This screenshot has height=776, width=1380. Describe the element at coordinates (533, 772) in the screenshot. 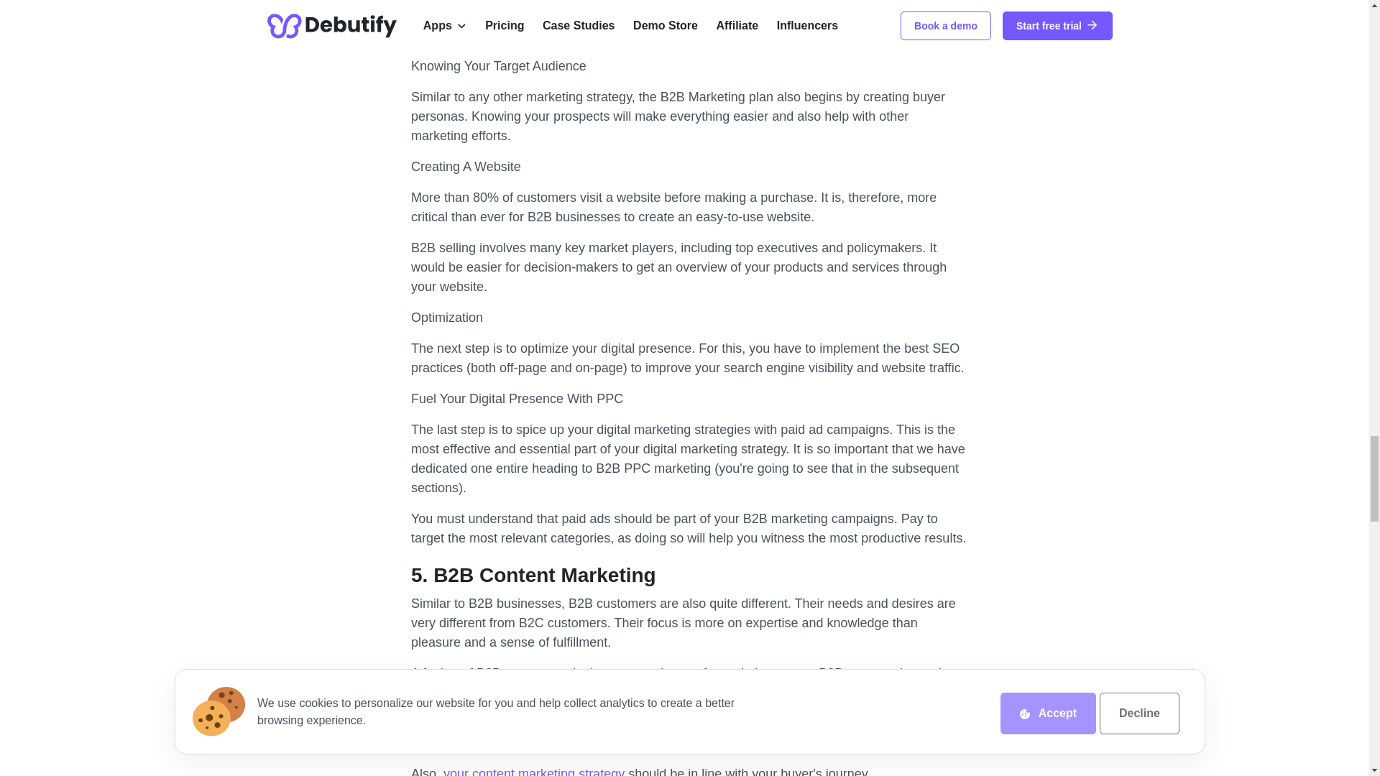

I see `your content marketing strategy` at that location.